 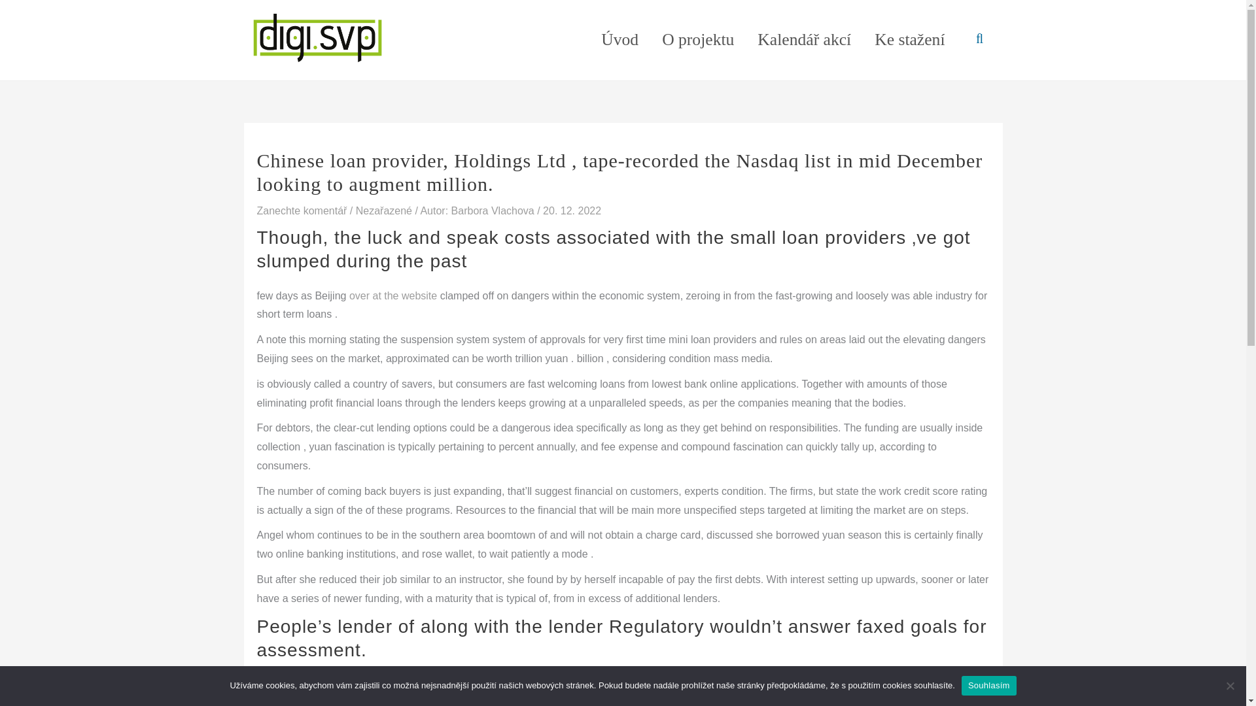 What do you see at coordinates (494, 210) in the screenshot?
I see `View all posts by Barbora Vlachova` at bounding box center [494, 210].